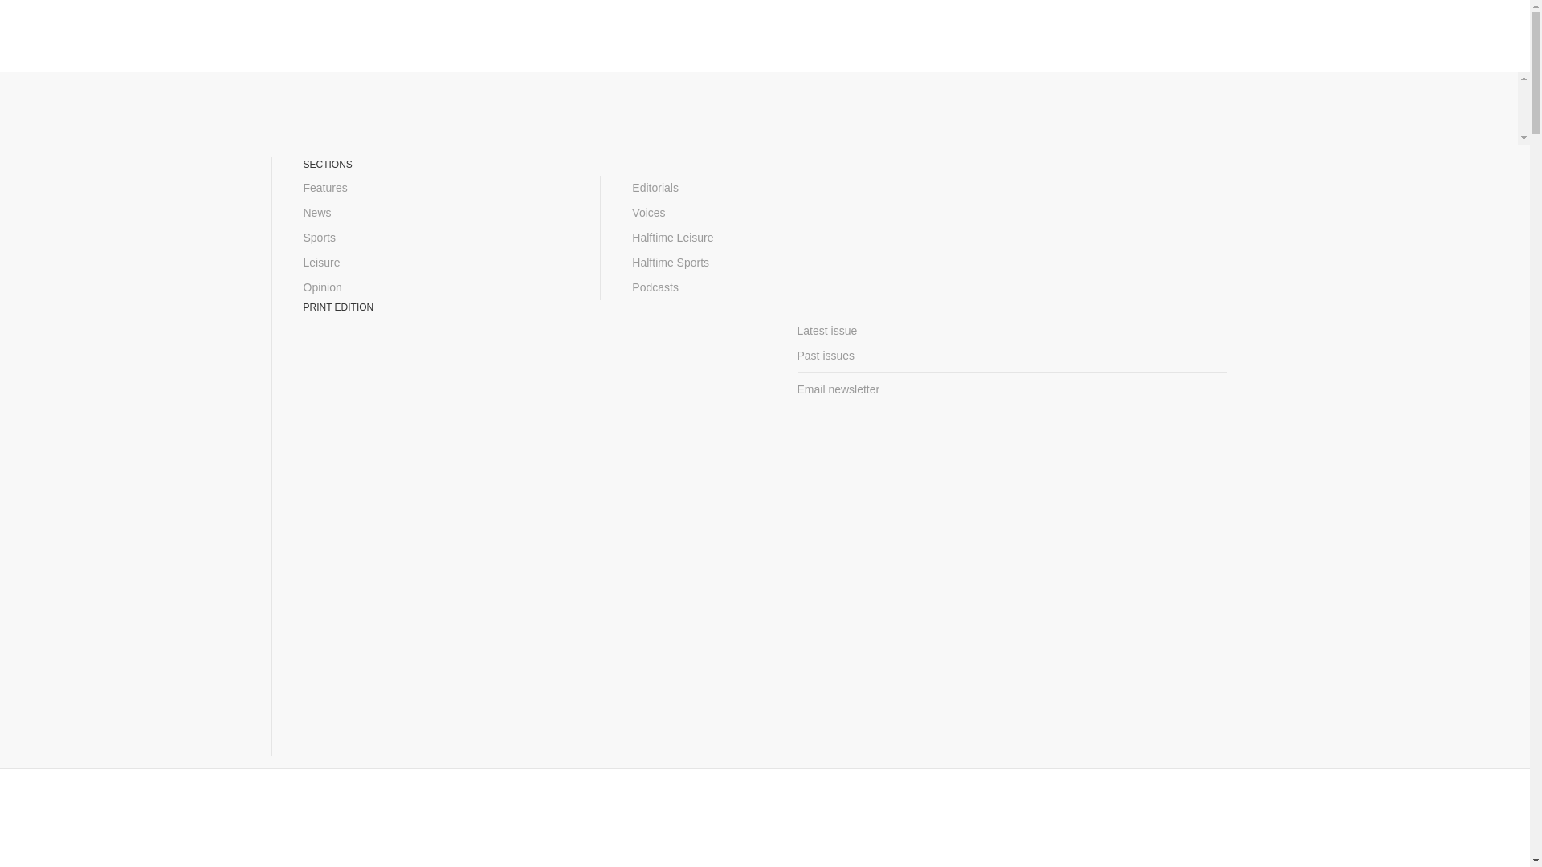 The width and height of the screenshot is (1542, 867). What do you see at coordinates (436, 287) in the screenshot?
I see `Opinion` at bounding box center [436, 287].